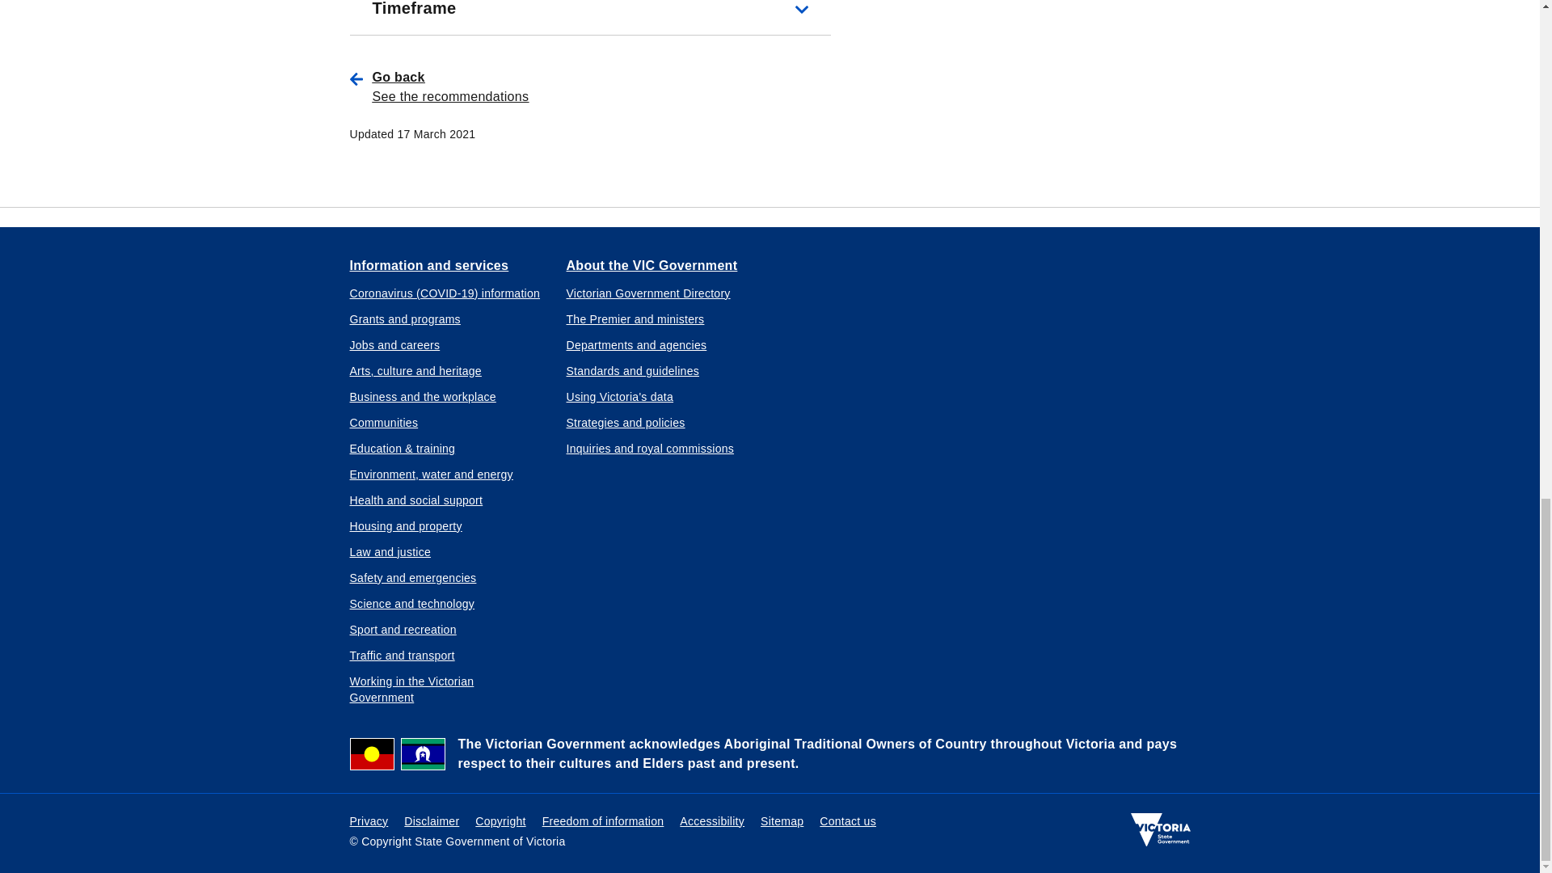  What do you see at coordinates (647, 293) in the screenshot?
I see `Victorian Government Directory` at bounding box center [647, 293].